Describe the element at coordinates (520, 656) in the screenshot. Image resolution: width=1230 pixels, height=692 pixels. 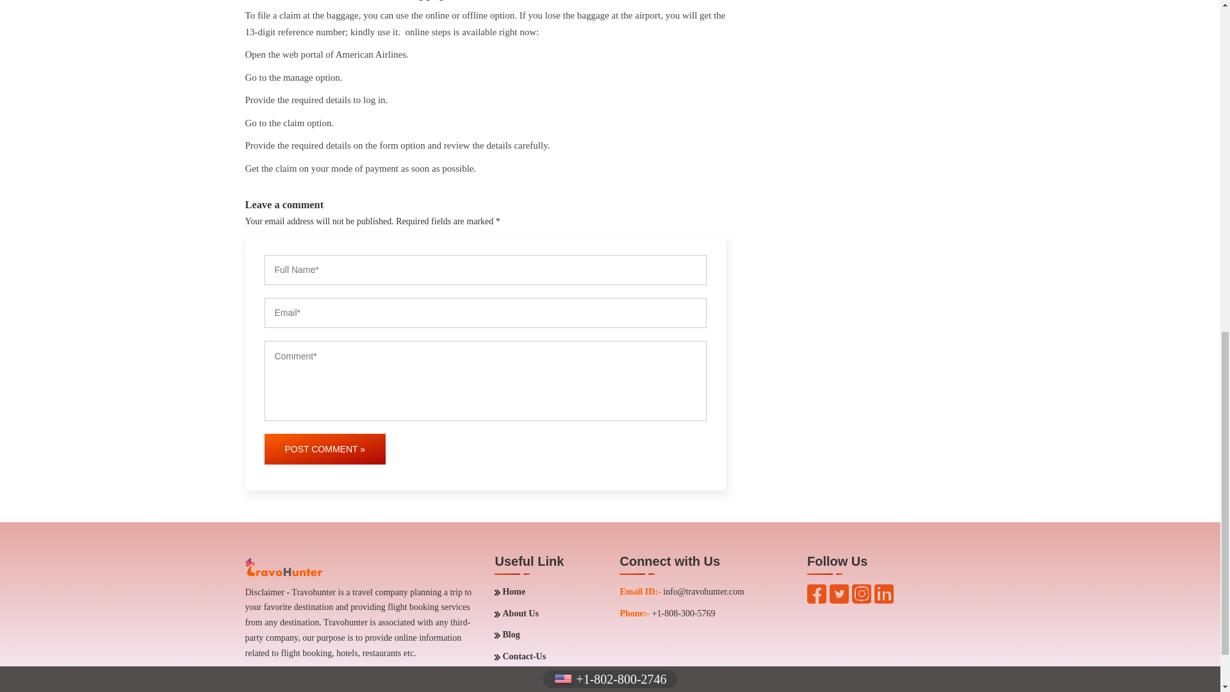
I see `Contact-Us` at that location.